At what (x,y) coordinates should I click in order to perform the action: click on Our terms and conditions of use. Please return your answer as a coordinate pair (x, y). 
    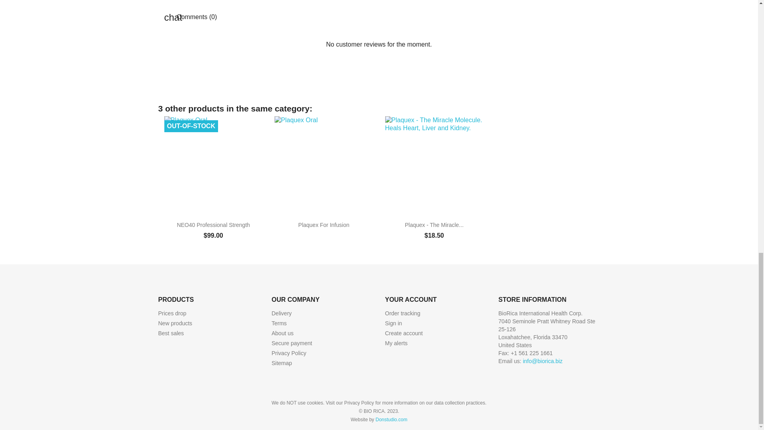
    Looking at the image, I should click on (279, 323).